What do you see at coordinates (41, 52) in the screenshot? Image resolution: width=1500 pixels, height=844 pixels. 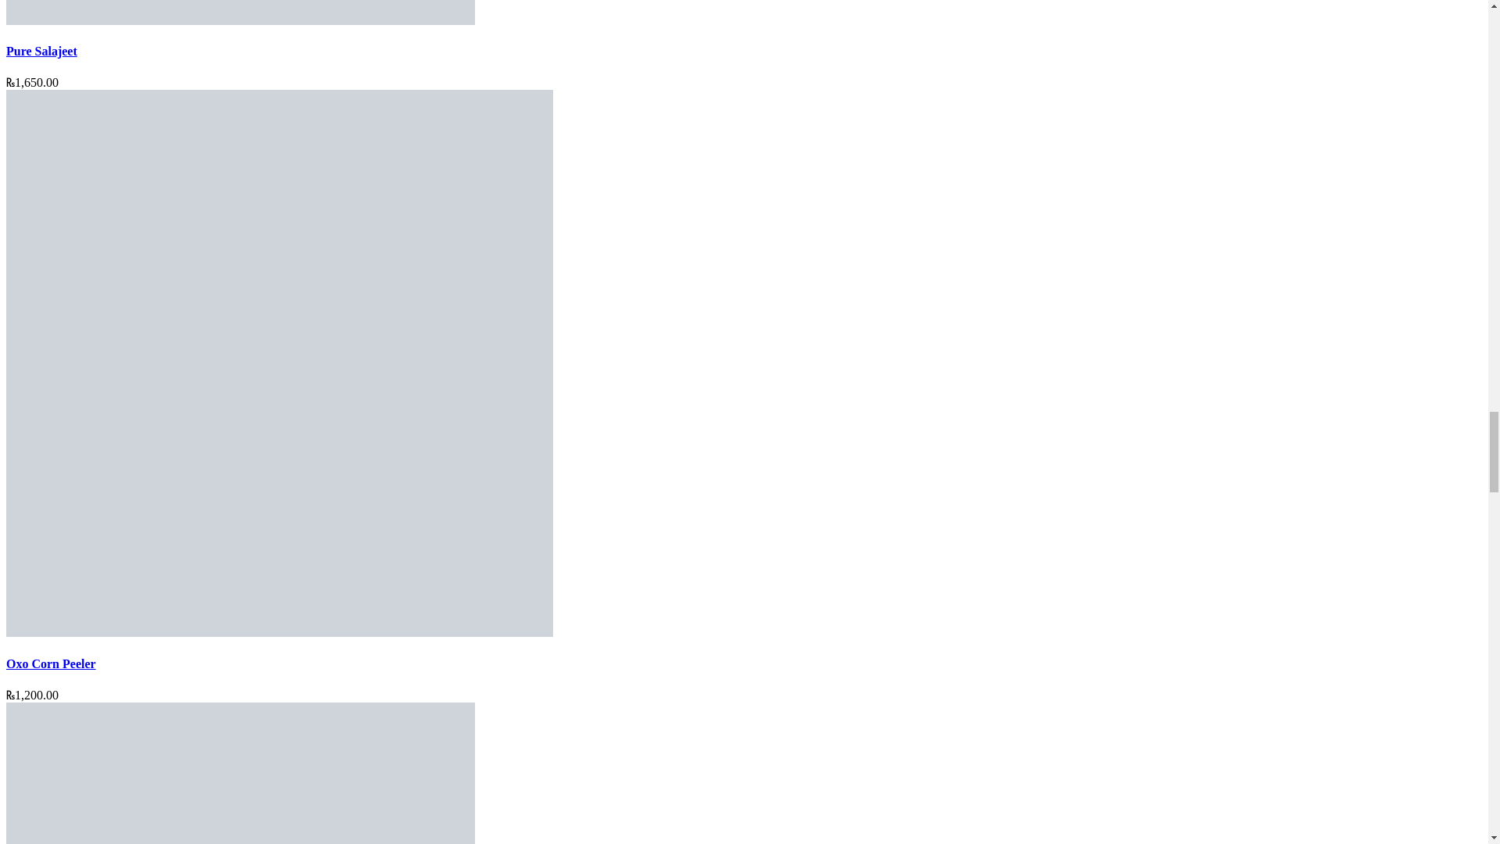 I see `Pure Salajeet` at bounding box center [41, 52].